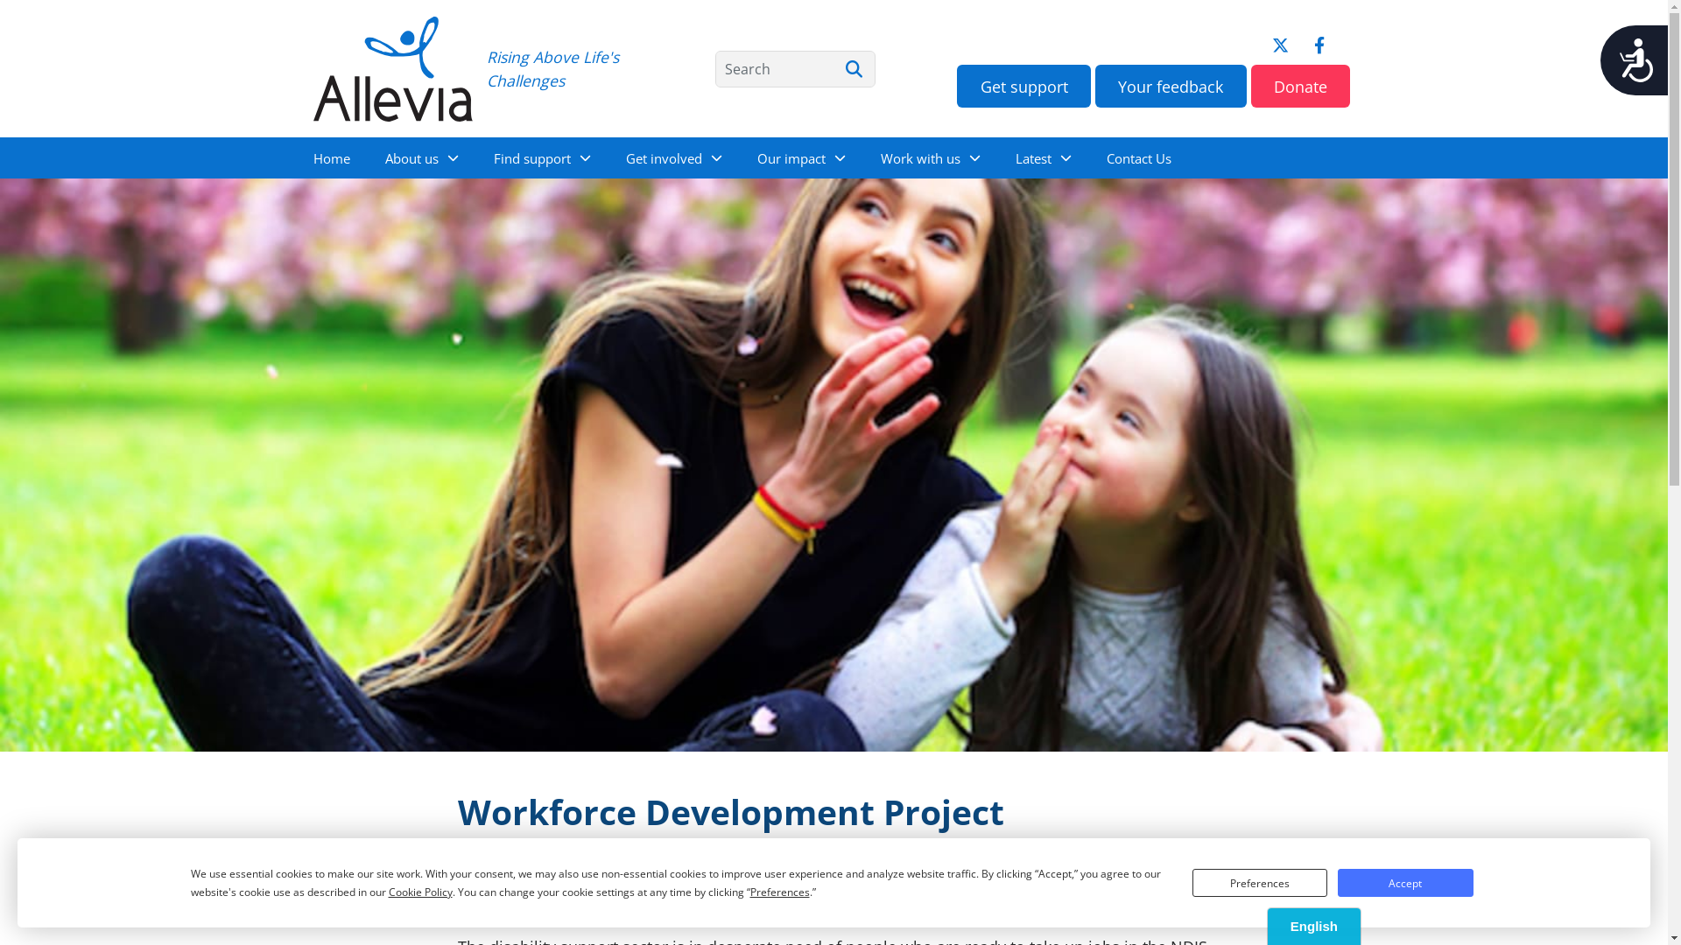 The width and height of the screenshot is (1681, 945). I want to click on About us, so click(422, 157).